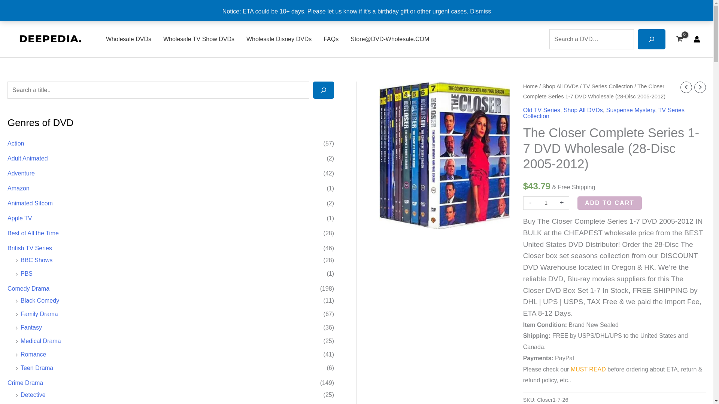  Describe the element at coordinates (40, 300) in the screenshot. I see `Black Comedy` at that location.